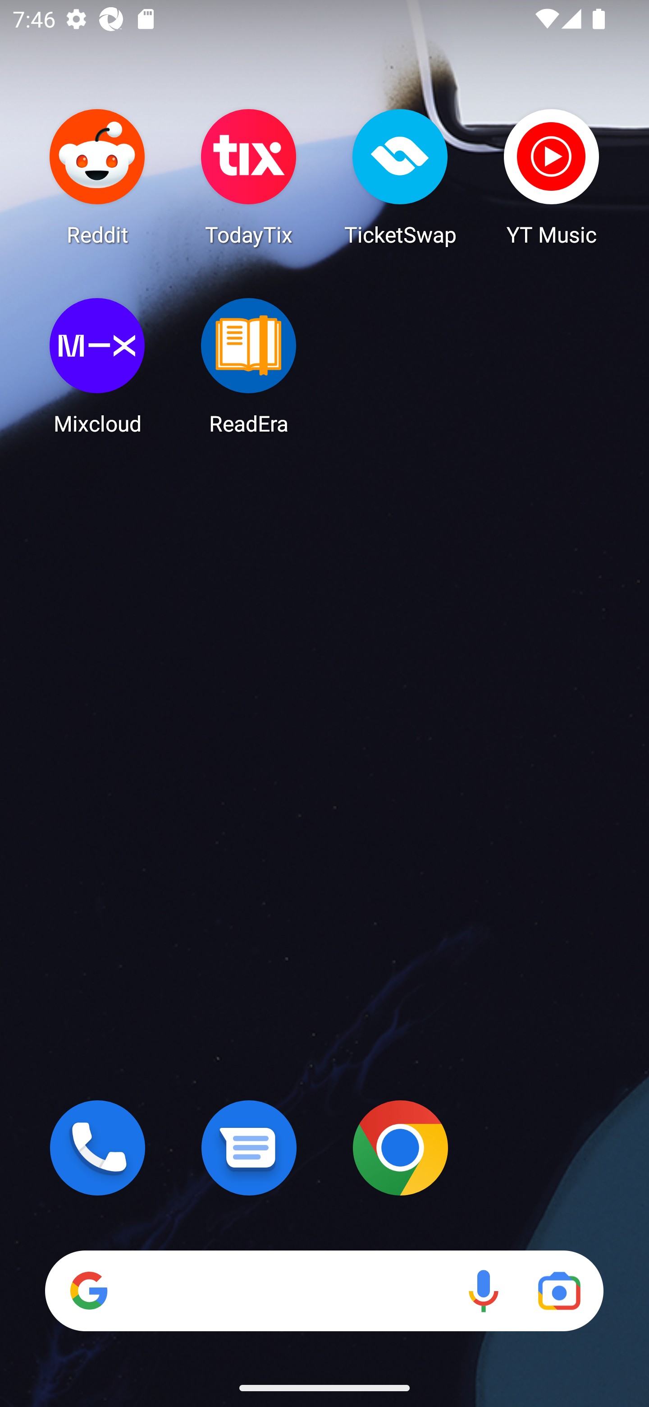 This screenshot has height=1407, width=649. What do you see at coordinates (559, 1291) in the screenshot?
I see `Google Lens` at bounding box center [559, 1291].